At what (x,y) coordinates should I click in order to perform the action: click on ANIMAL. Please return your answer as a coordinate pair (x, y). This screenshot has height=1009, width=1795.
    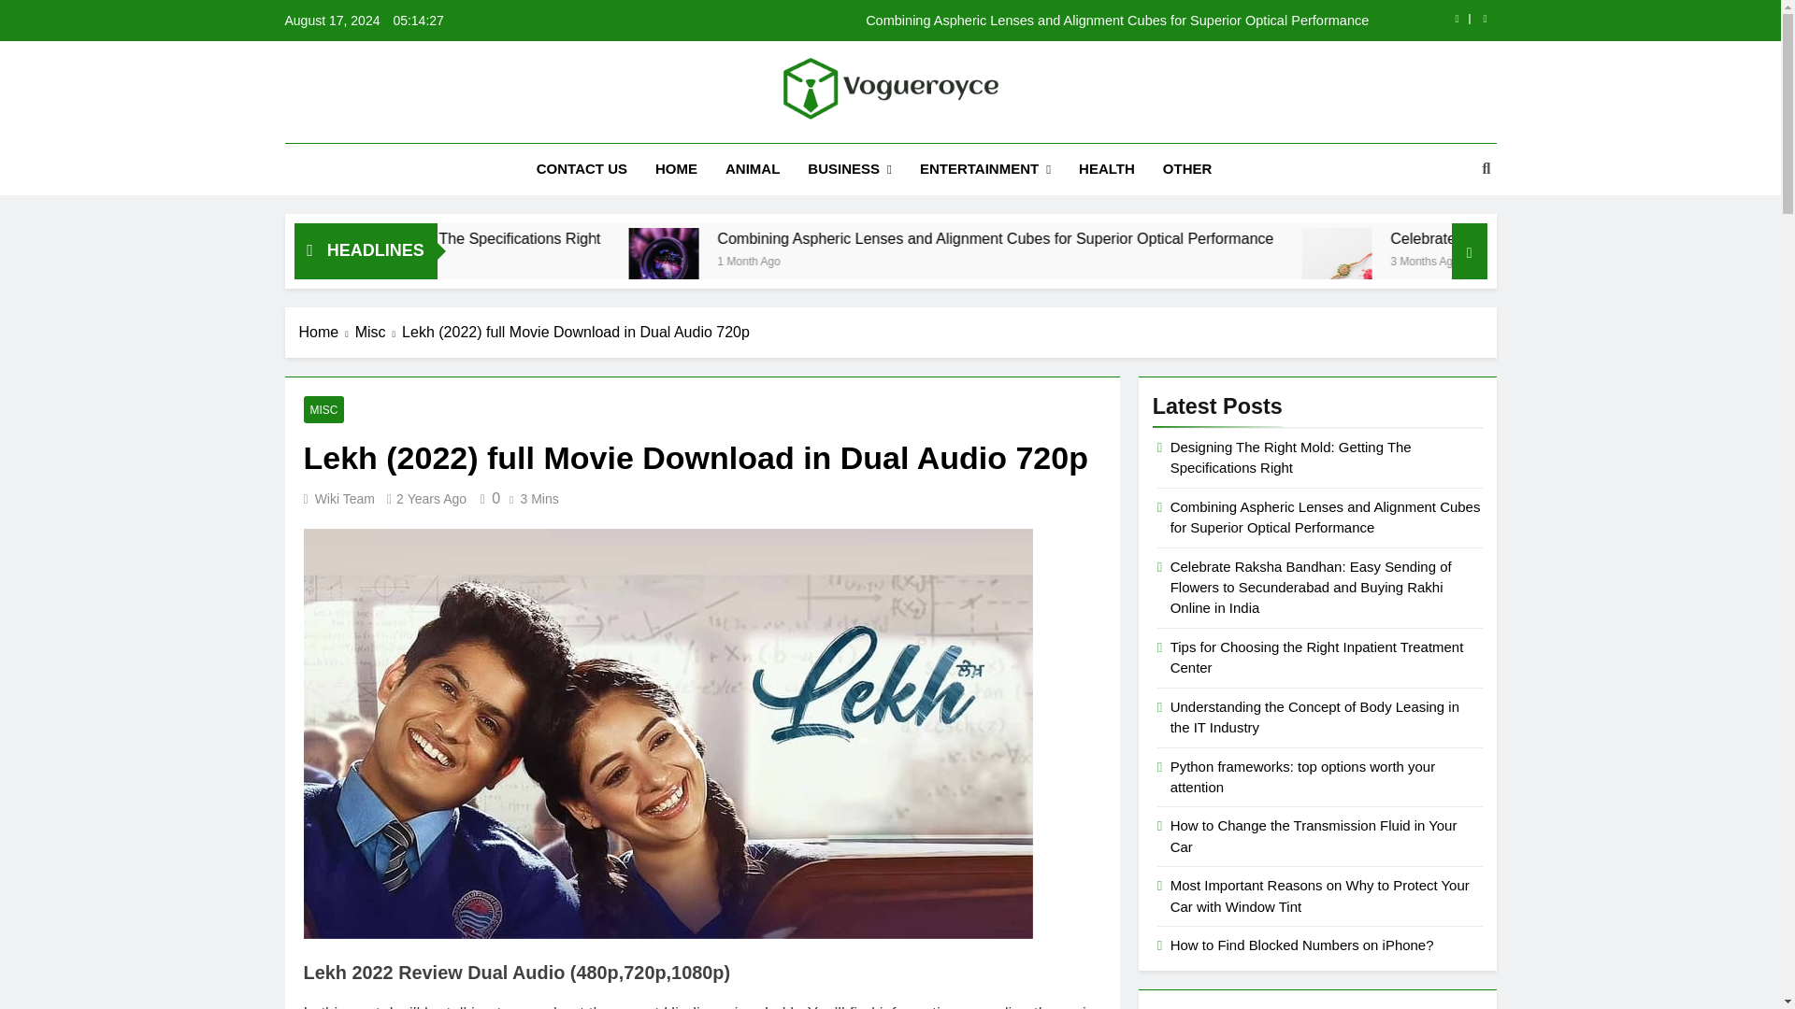
    Looking at the image, I should click on (752, 169).